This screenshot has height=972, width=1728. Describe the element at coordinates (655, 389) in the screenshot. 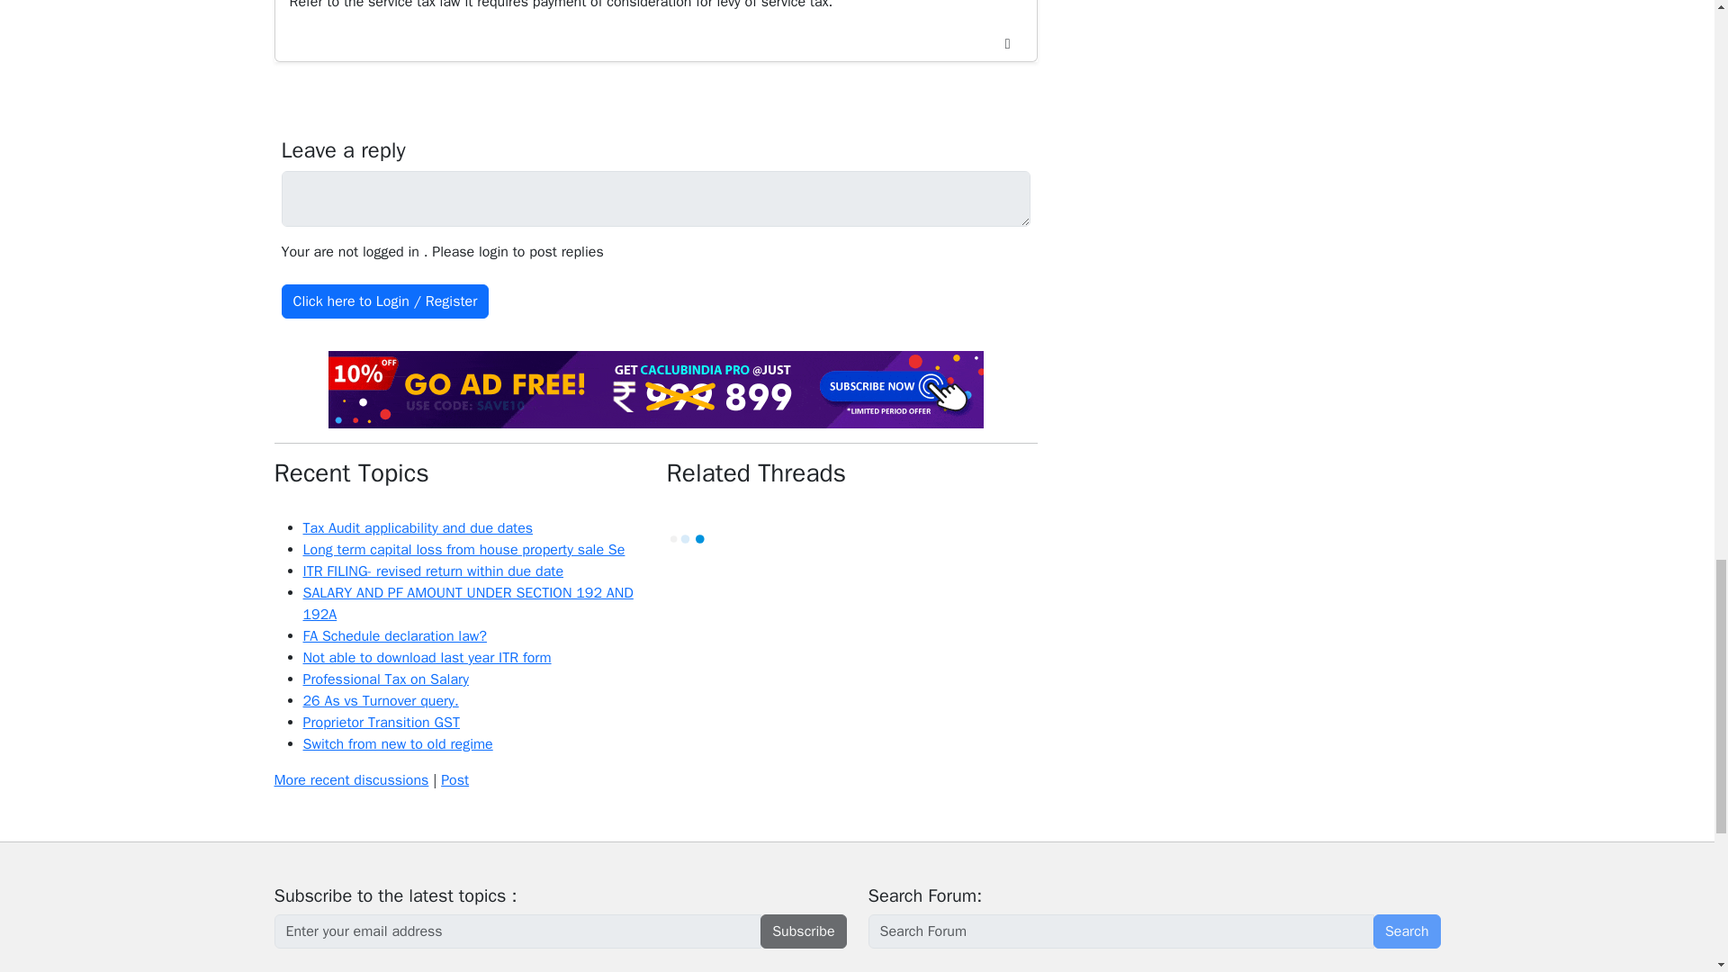

I see `Join CCI Pro` at that location.